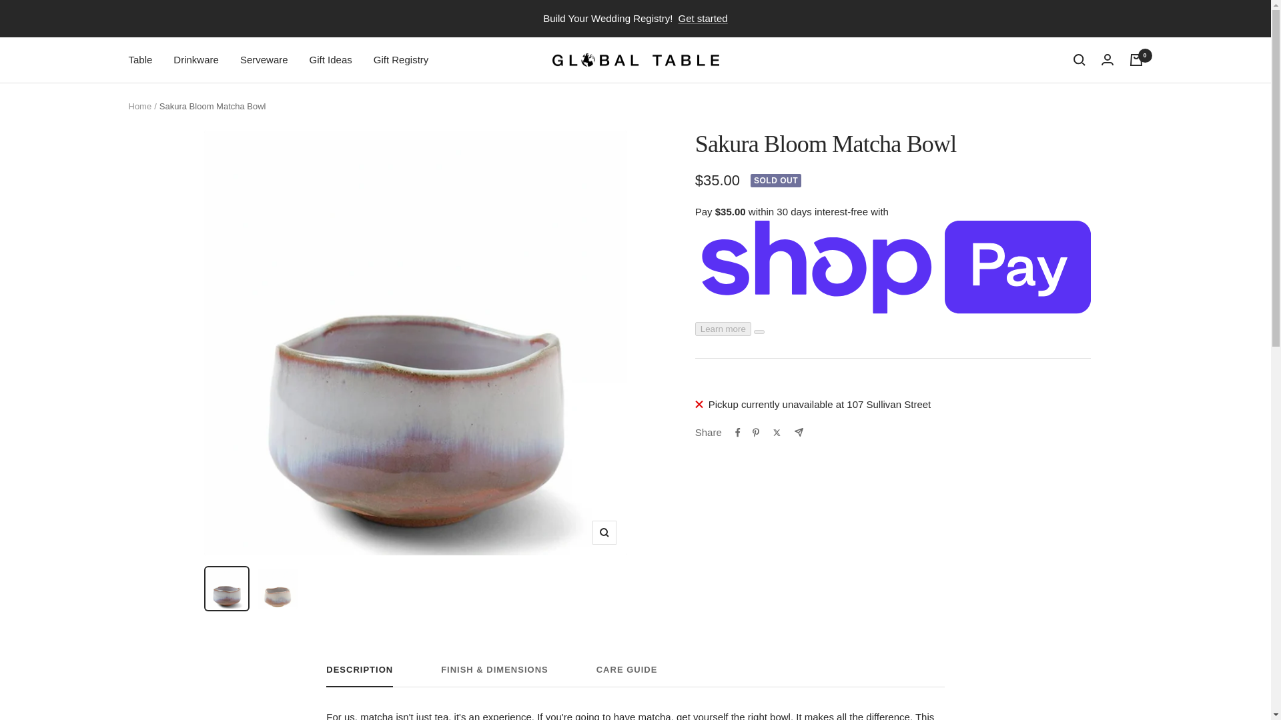 This screenshot has height=720, width=1281. I want to click on Global Table, so click(635, 60).